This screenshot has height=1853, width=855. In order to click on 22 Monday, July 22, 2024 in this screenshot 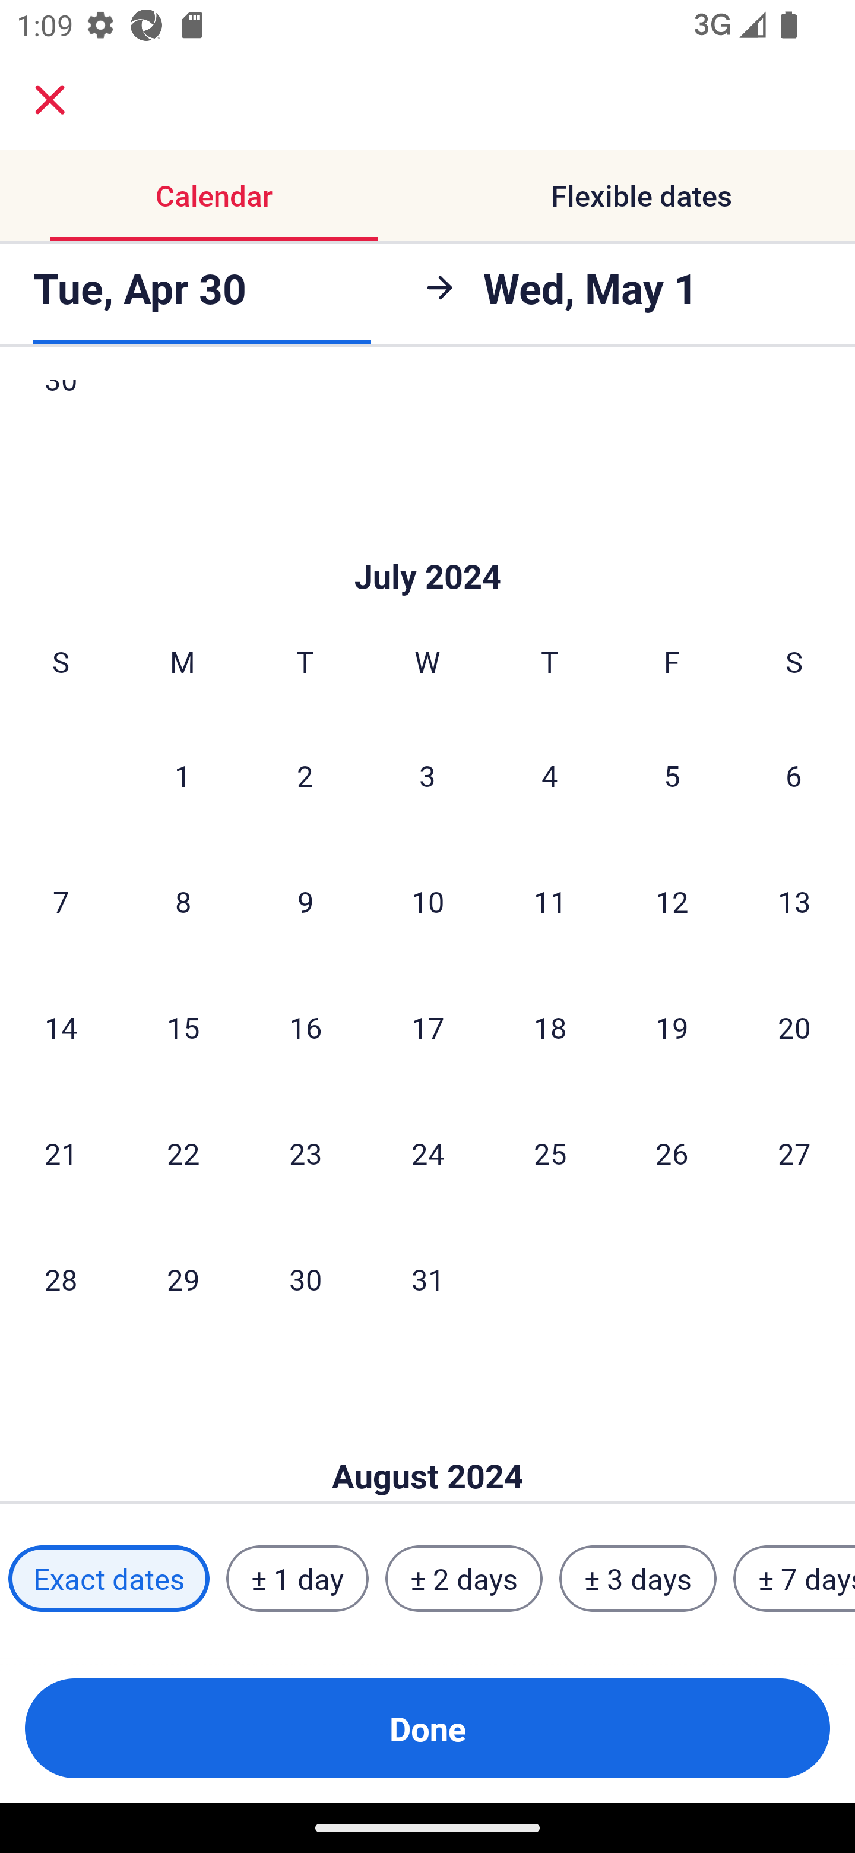, I will do `click(183, 1152)`.